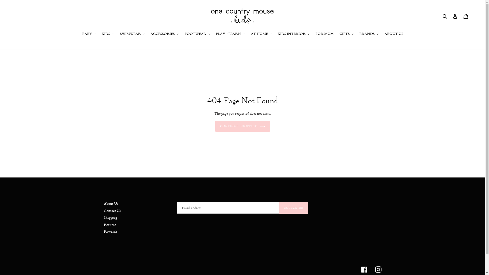 Image resolution: width=489 pixels, height=275 pixels. Describe the element at coordinates (111, 232) in the screenshot. I see `Rewards` at that location.